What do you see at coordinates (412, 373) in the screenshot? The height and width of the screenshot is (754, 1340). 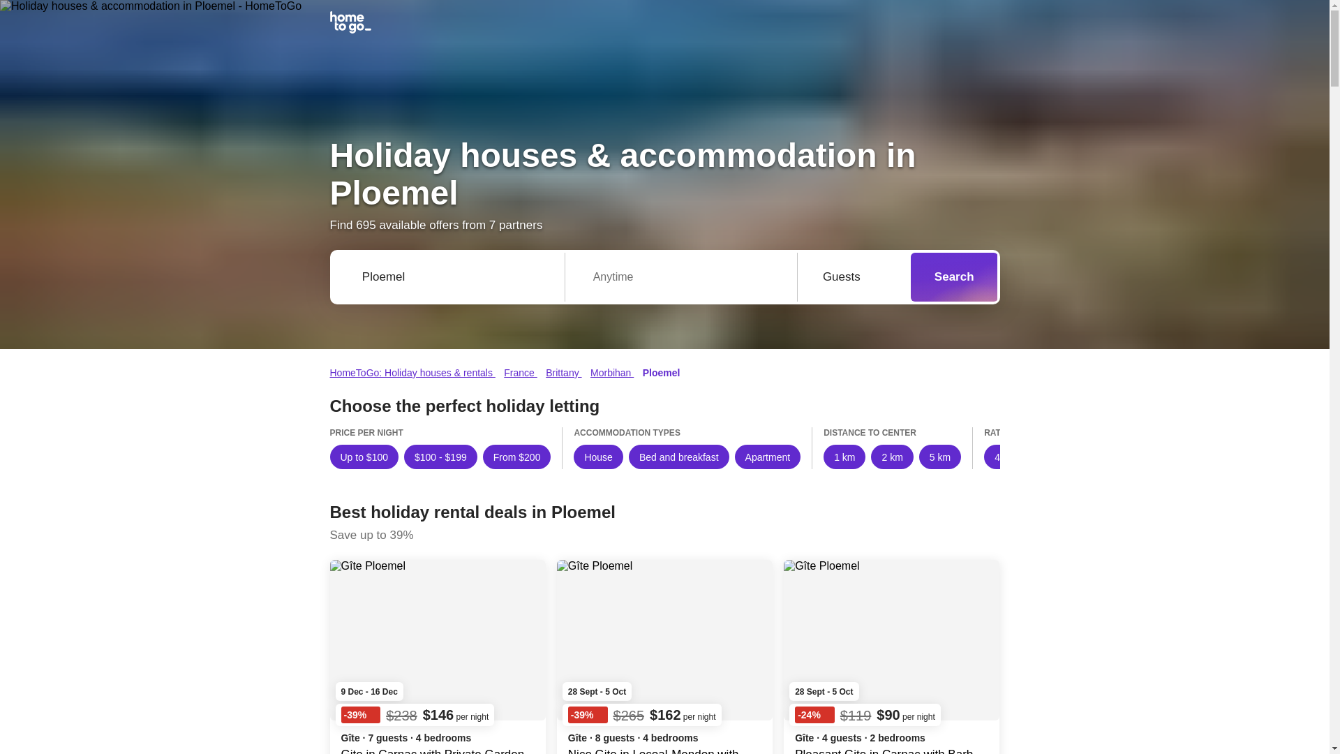 I see `HomeToGo: Holiday houses & rentals` at bounding box center [412, 373].